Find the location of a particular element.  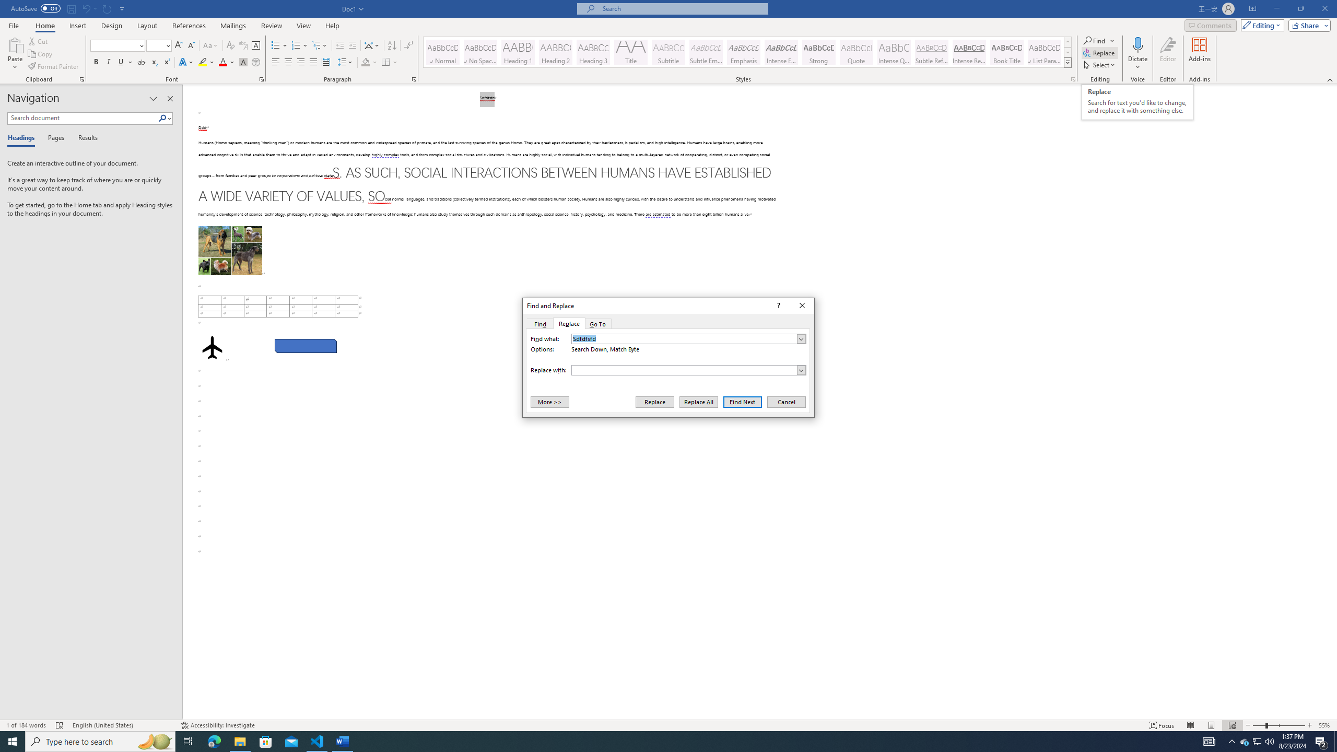

Line and Paragraph Spacing is located at coordinates (346, 63).